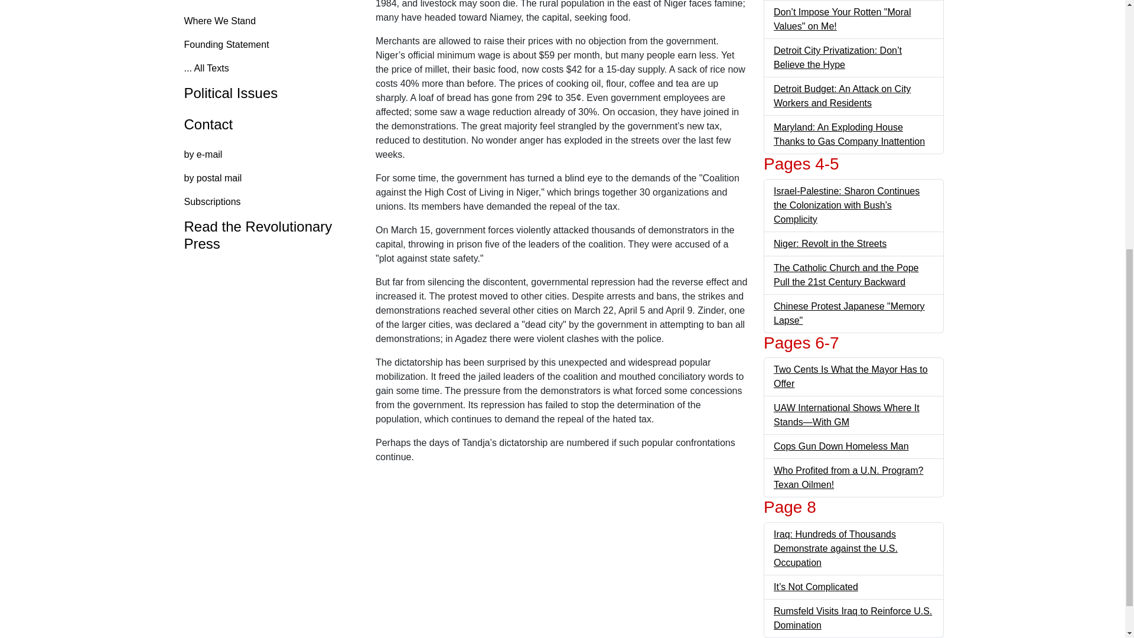  Describe the element at coordinates (268, 2) in the screenshot. I see `Basic Texts` at that location.